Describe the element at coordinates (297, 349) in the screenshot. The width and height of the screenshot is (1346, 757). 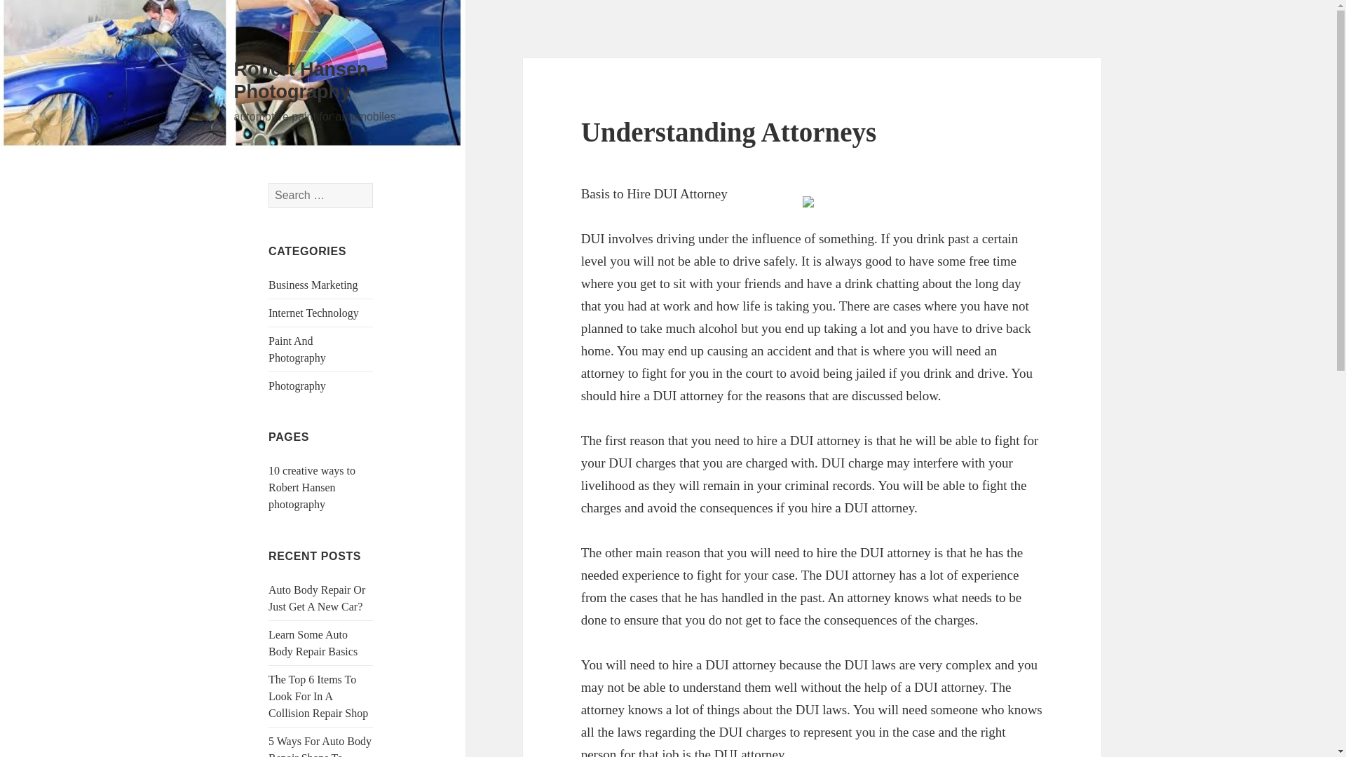
I see `Paint And Photography` at that location.